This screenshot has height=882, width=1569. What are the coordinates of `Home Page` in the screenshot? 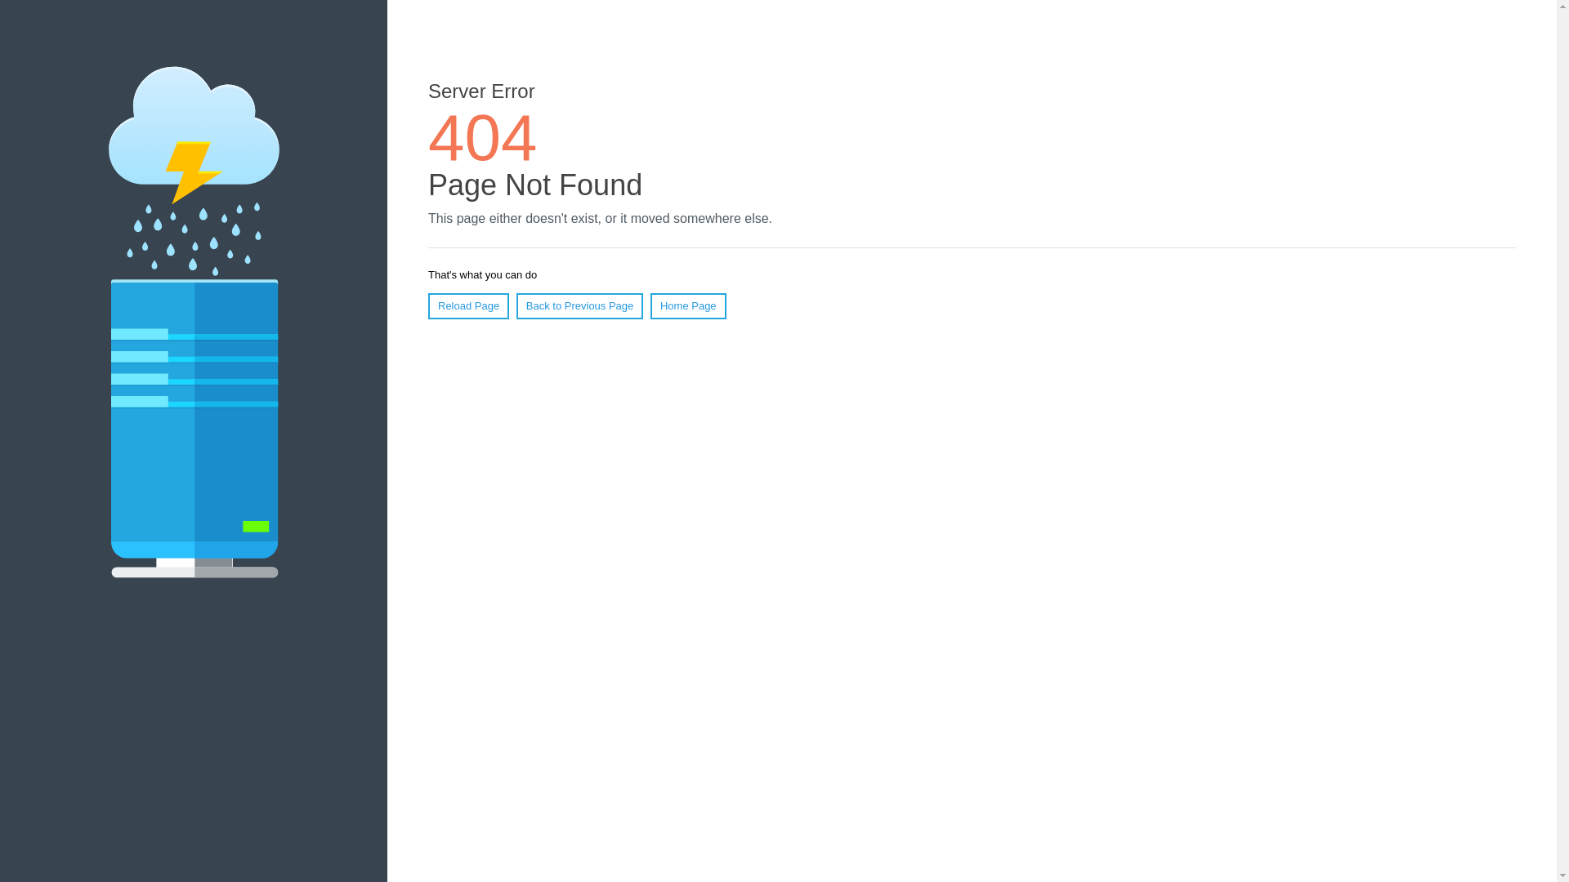 It's located at (688, 306).